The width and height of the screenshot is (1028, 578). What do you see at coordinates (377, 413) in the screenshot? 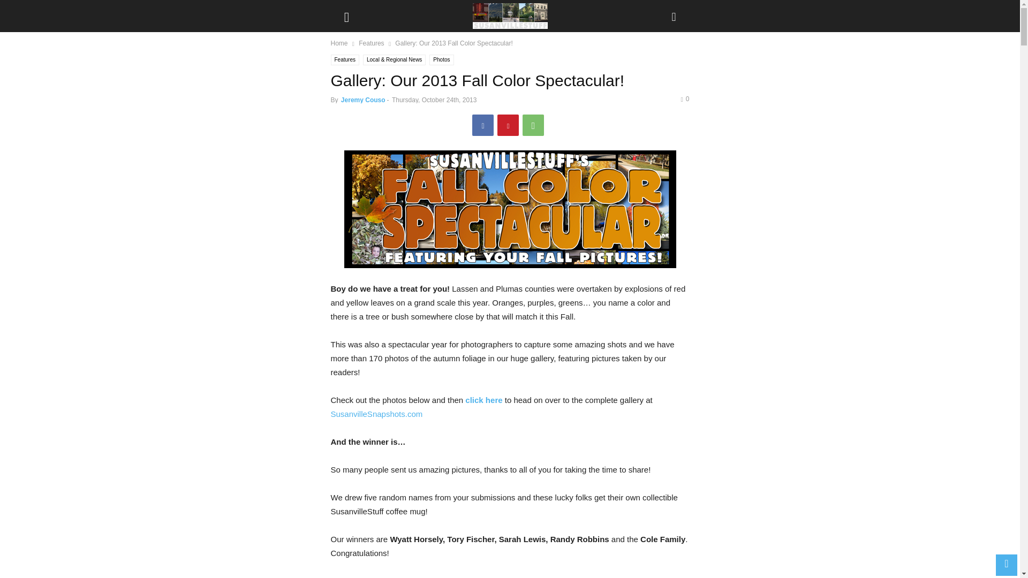
I see `SusanvilleSnapshots.com` at bounding box center [377, 413].